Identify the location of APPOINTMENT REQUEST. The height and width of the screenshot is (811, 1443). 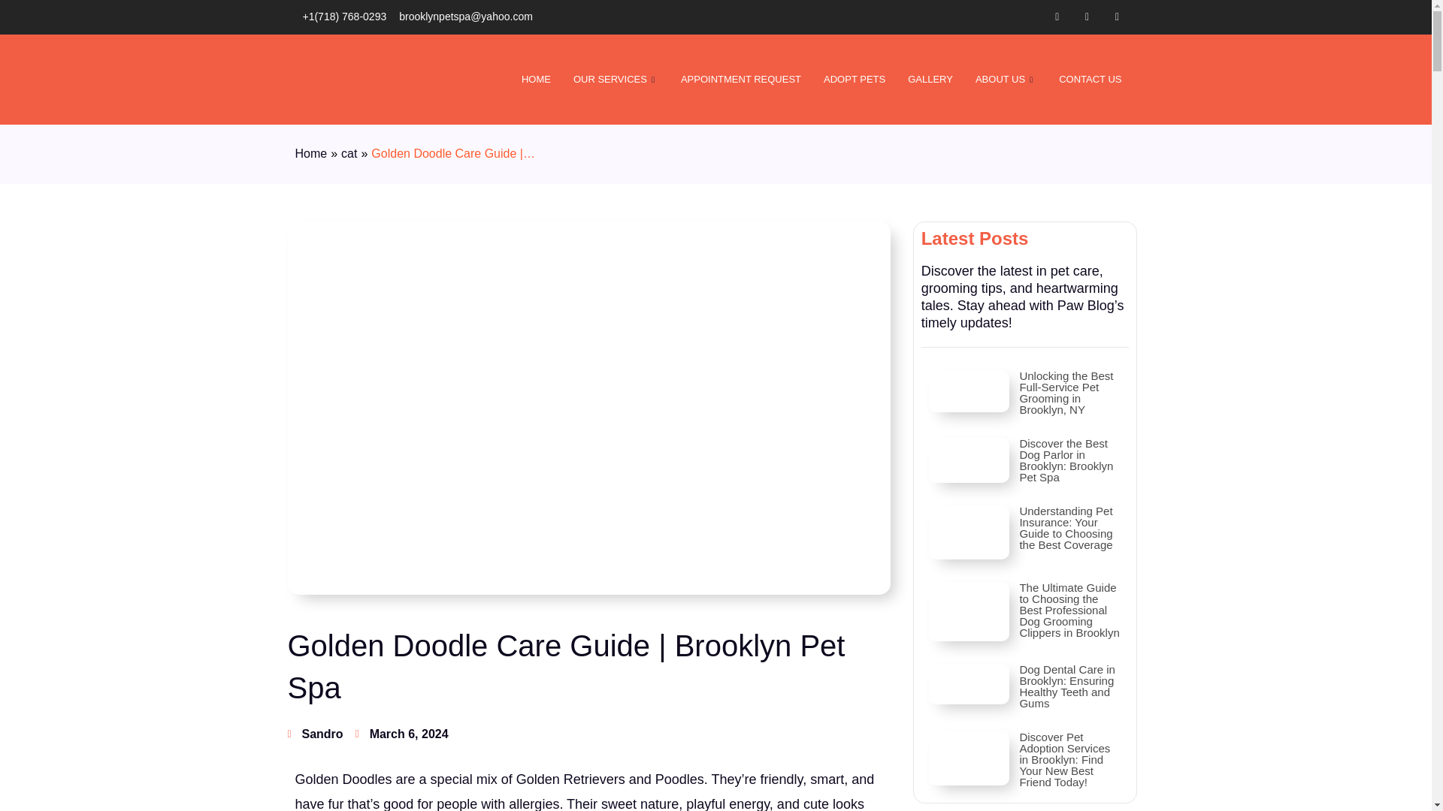
(740, 80).